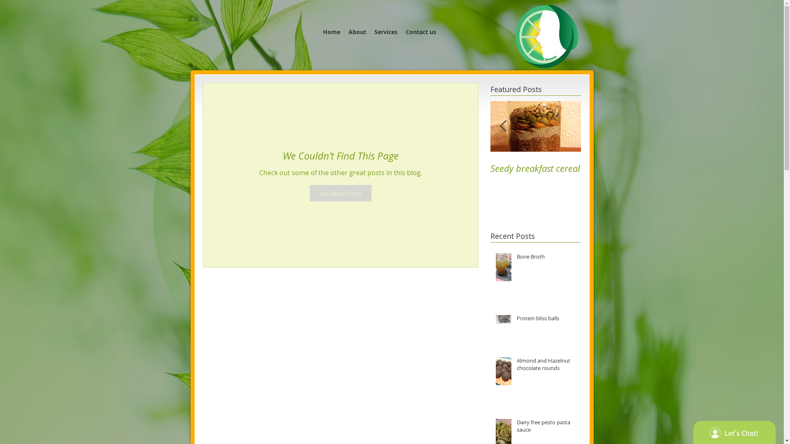  What do you see at coordinates (355, 174) in the screenshot?
I see `Buckwheat Easter crispie cakes` at bounding box center [355, 174].